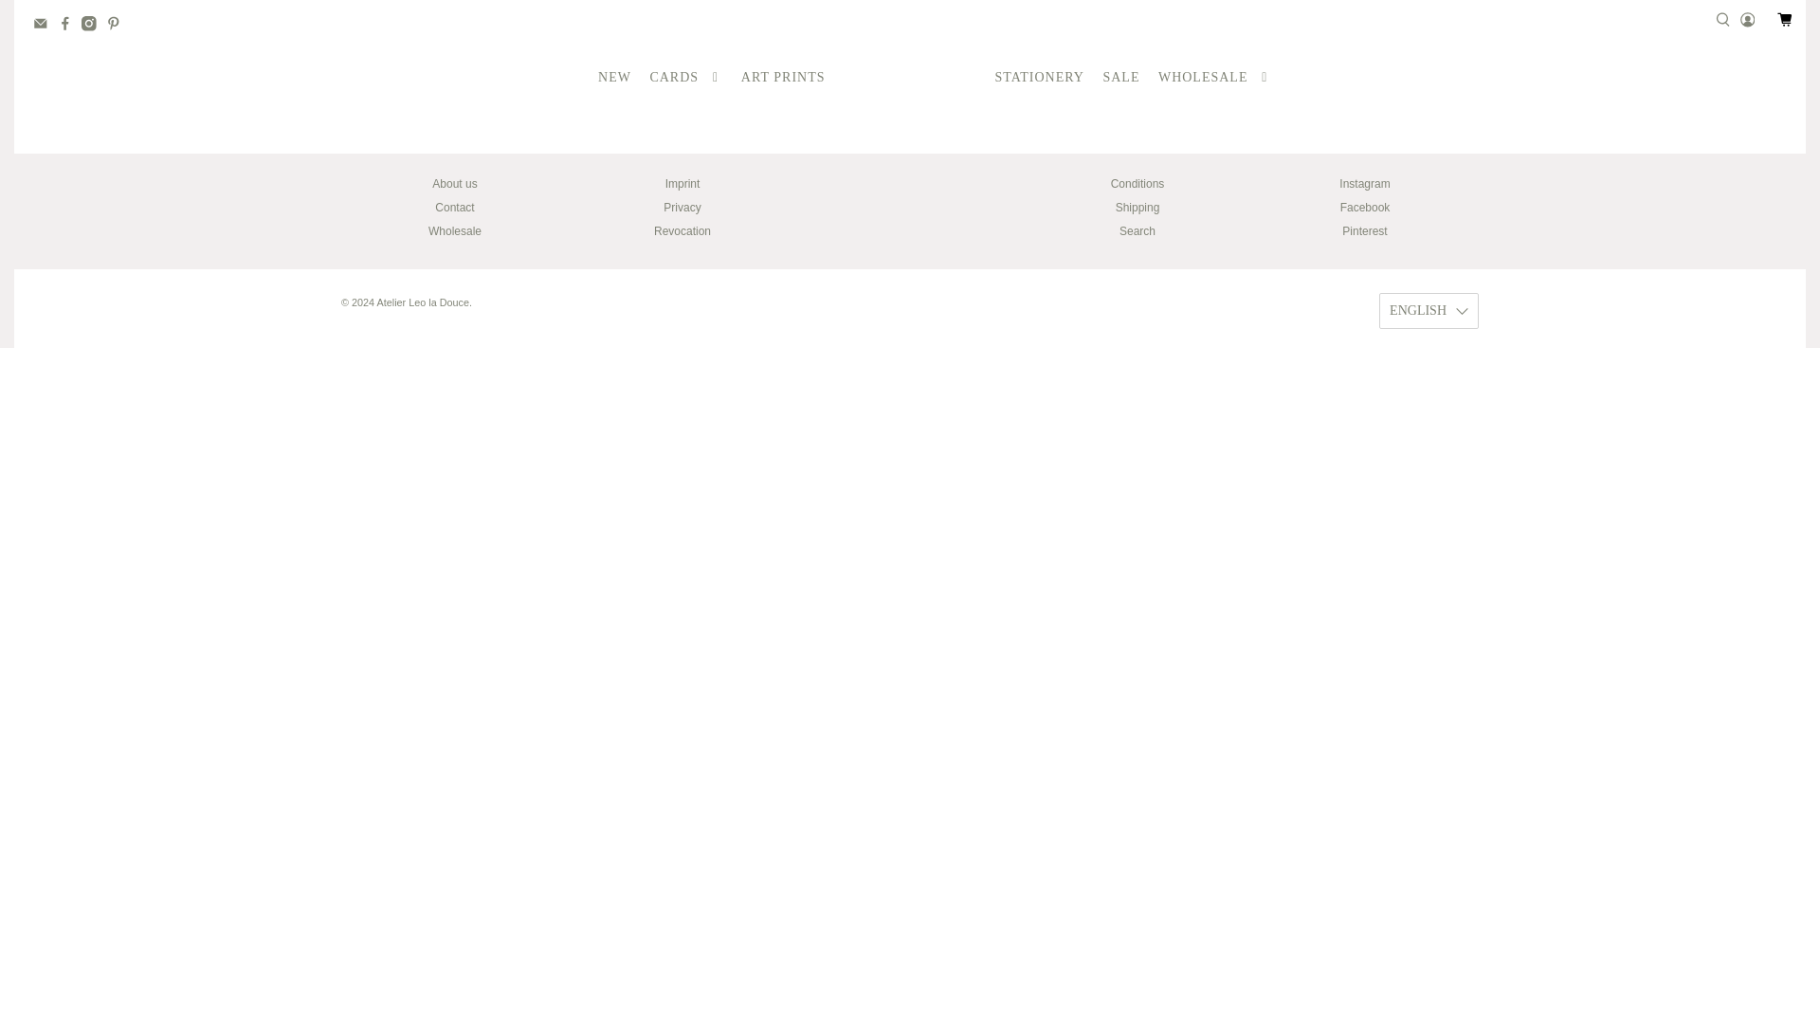  I want to click on CARDS, so click(685, 77).